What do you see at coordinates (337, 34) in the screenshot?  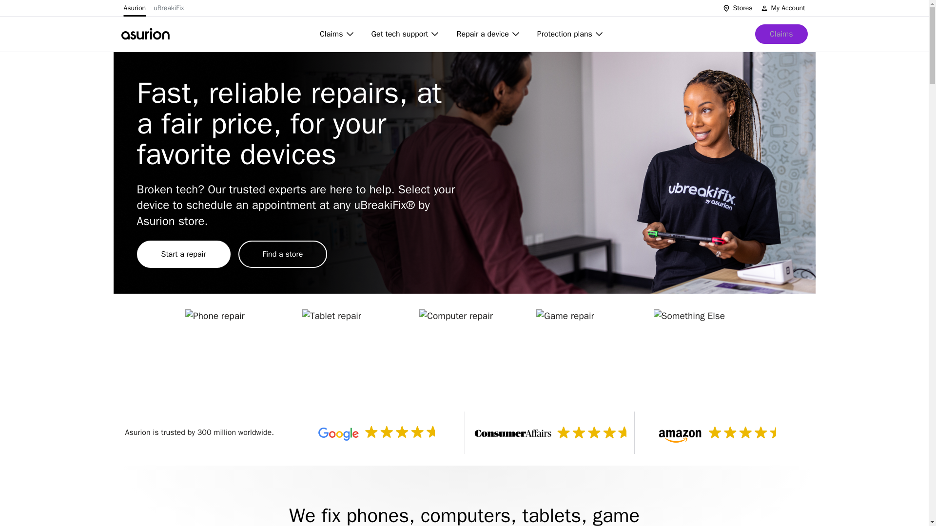 I see `Claims` at bounding box center [337, 34].